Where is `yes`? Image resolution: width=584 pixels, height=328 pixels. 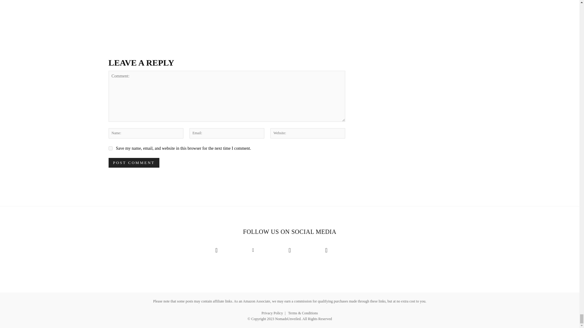
yes is located at coordinates (110, 148).